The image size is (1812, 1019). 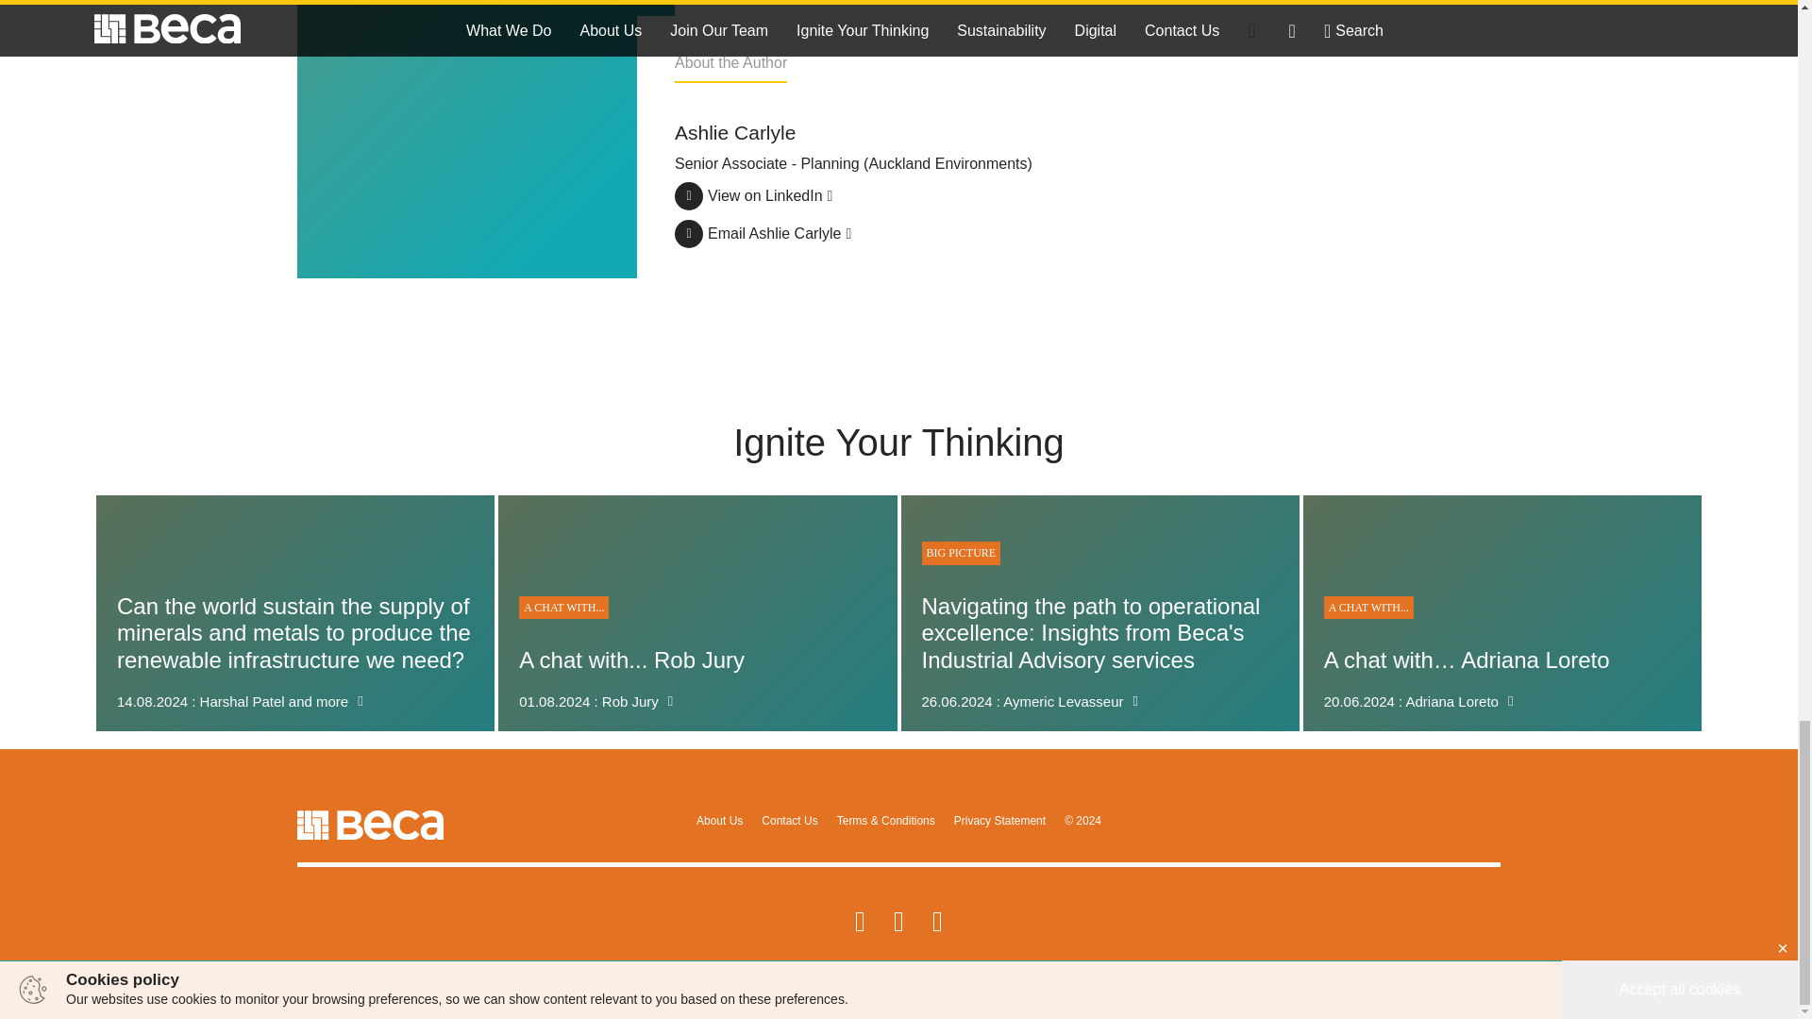 What do you see at coordinates (789, 820) in the screenshot?
I see `Email Ashlie Carlyle` at bounding box center [789, 820].